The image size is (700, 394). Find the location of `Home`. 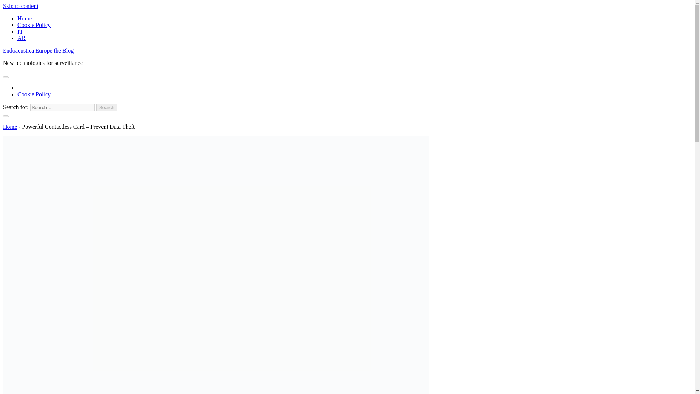

Home is located at coordinates (9, 127).